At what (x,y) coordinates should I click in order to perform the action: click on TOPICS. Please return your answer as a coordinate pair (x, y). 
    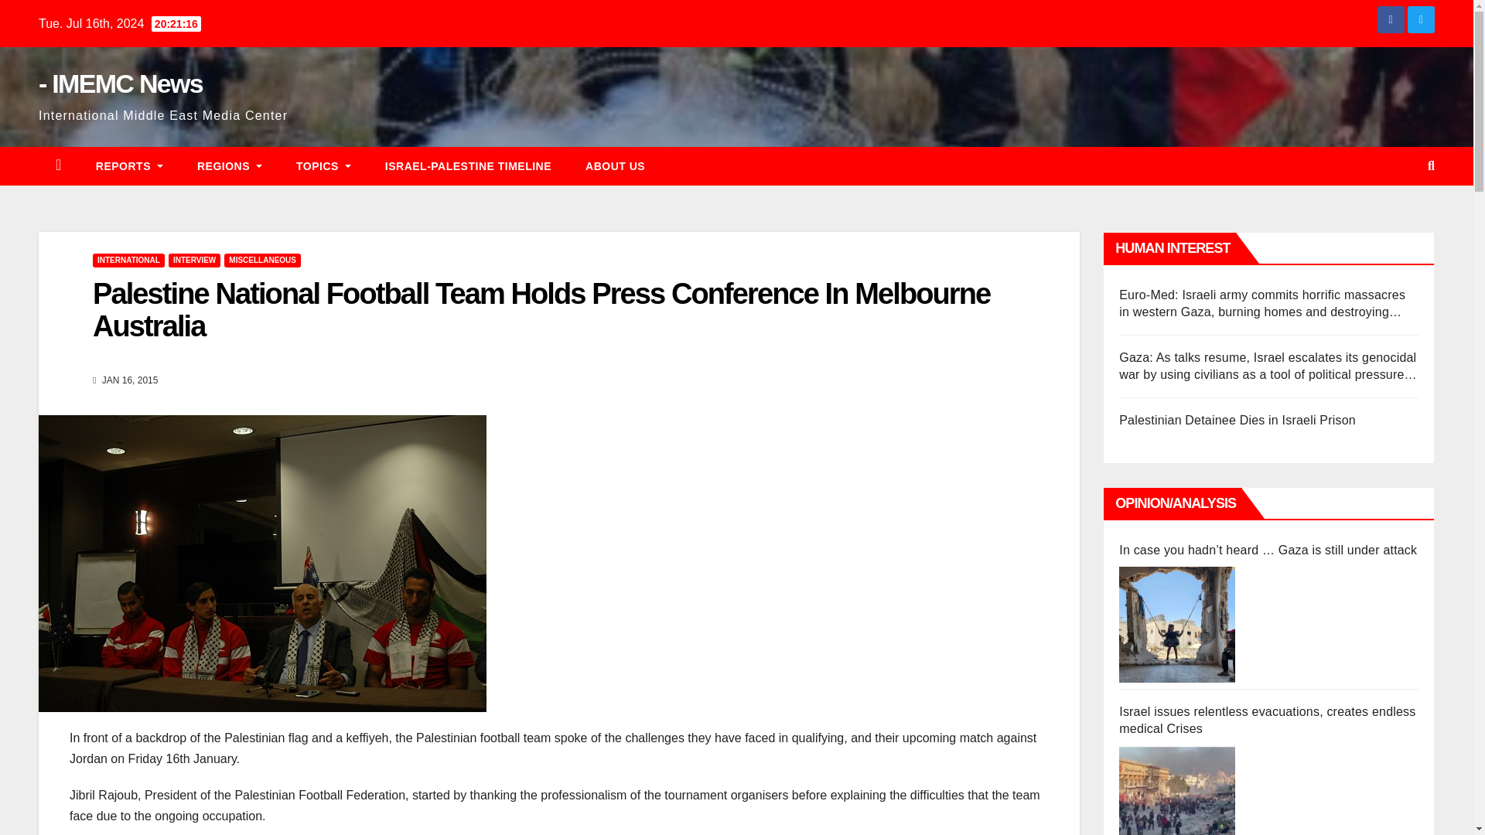
    Looking at the image, I should click on (323, 165).